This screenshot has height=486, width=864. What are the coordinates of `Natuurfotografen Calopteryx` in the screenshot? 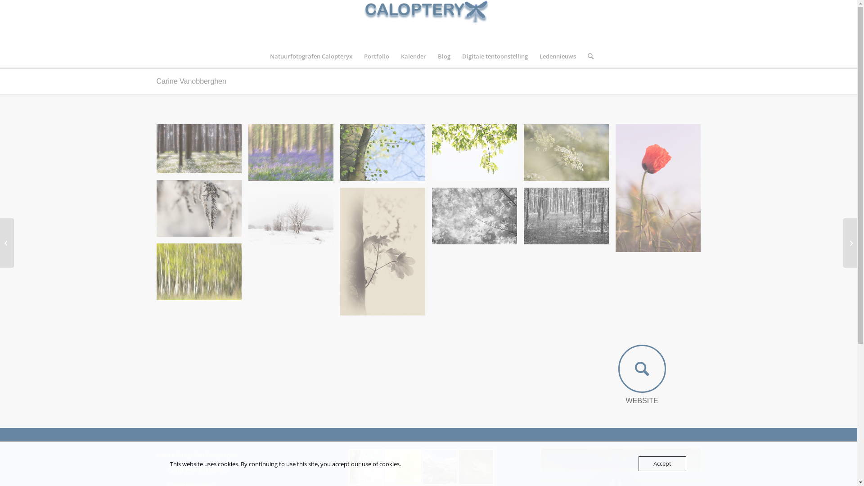 It's located at (310, 56).